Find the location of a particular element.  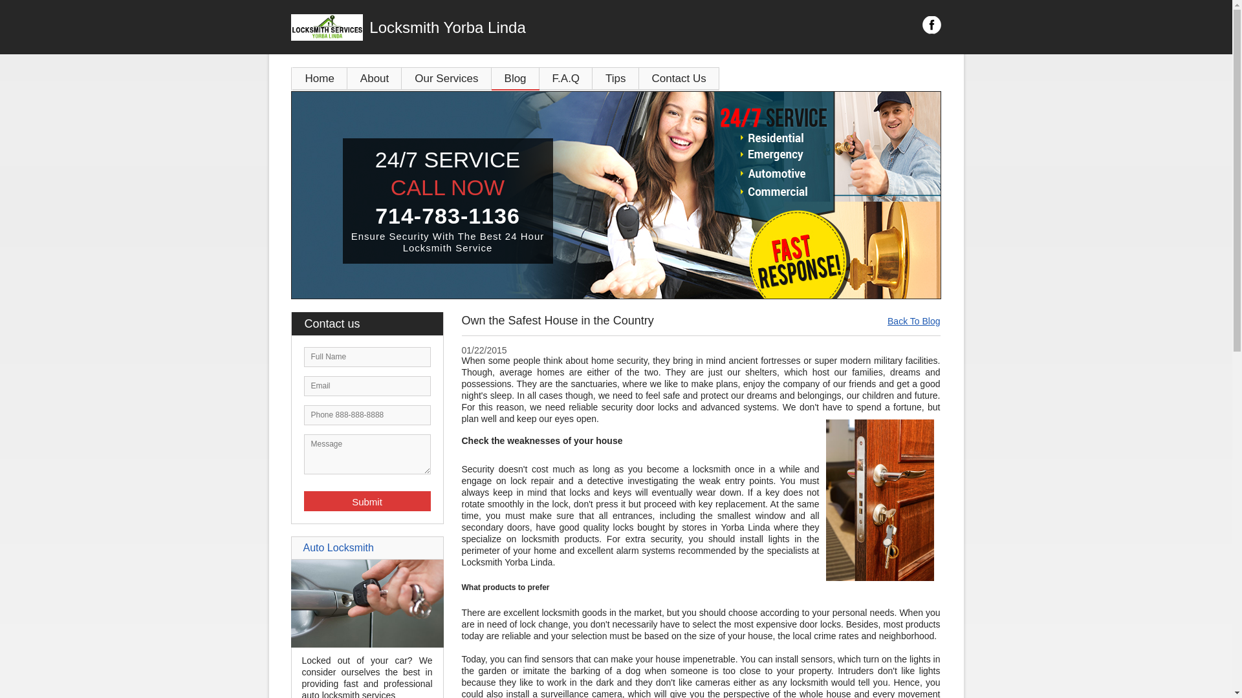

Contact us is located at coordinates (373, 323).